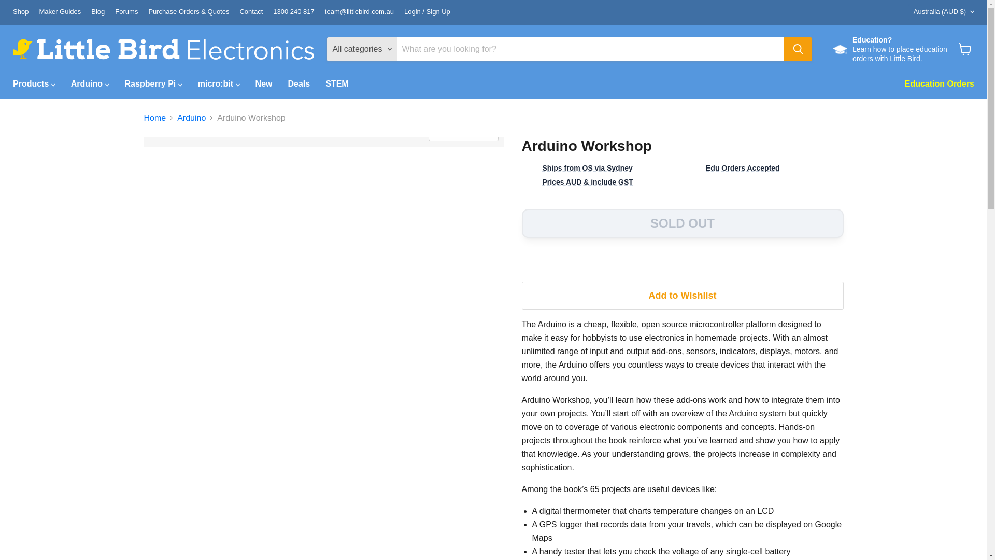  What do you see at coordinates (251, 12) in the screenshot?
I see `Contact` at bounding box center [251, 12].